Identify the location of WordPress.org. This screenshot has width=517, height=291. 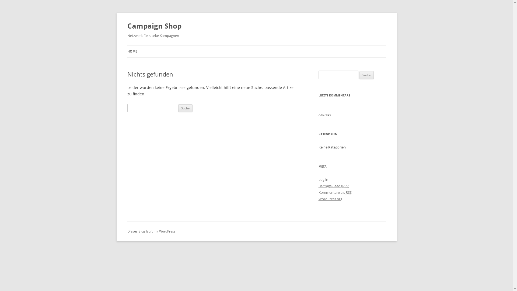
(330, 199).